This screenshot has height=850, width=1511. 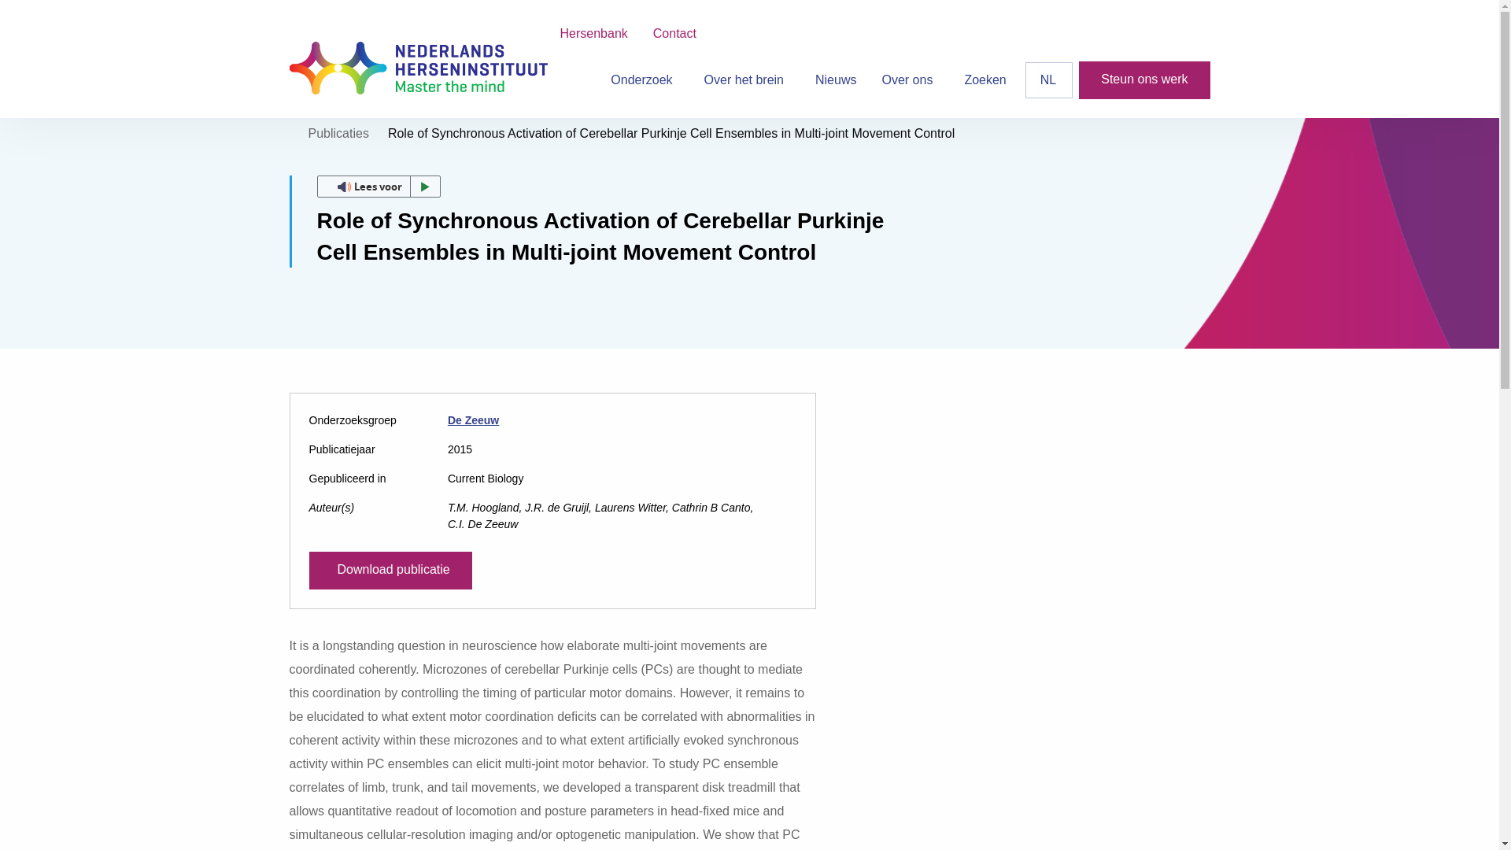 I want to click on Onderzoek, so click(x=644, y=80).